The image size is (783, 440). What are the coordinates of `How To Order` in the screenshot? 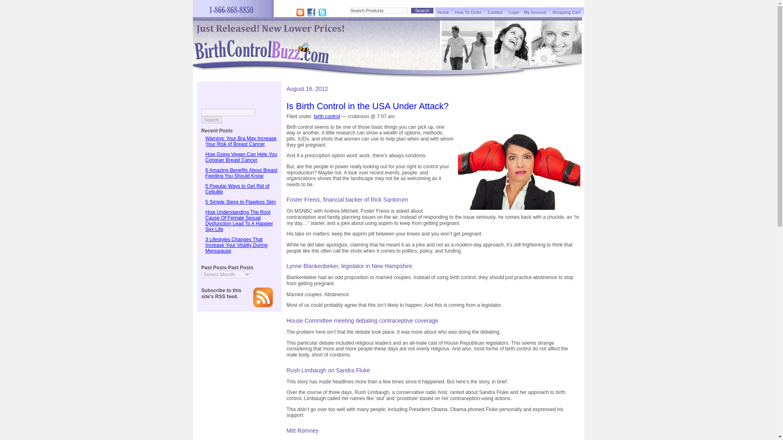 It's located at (468, 12).